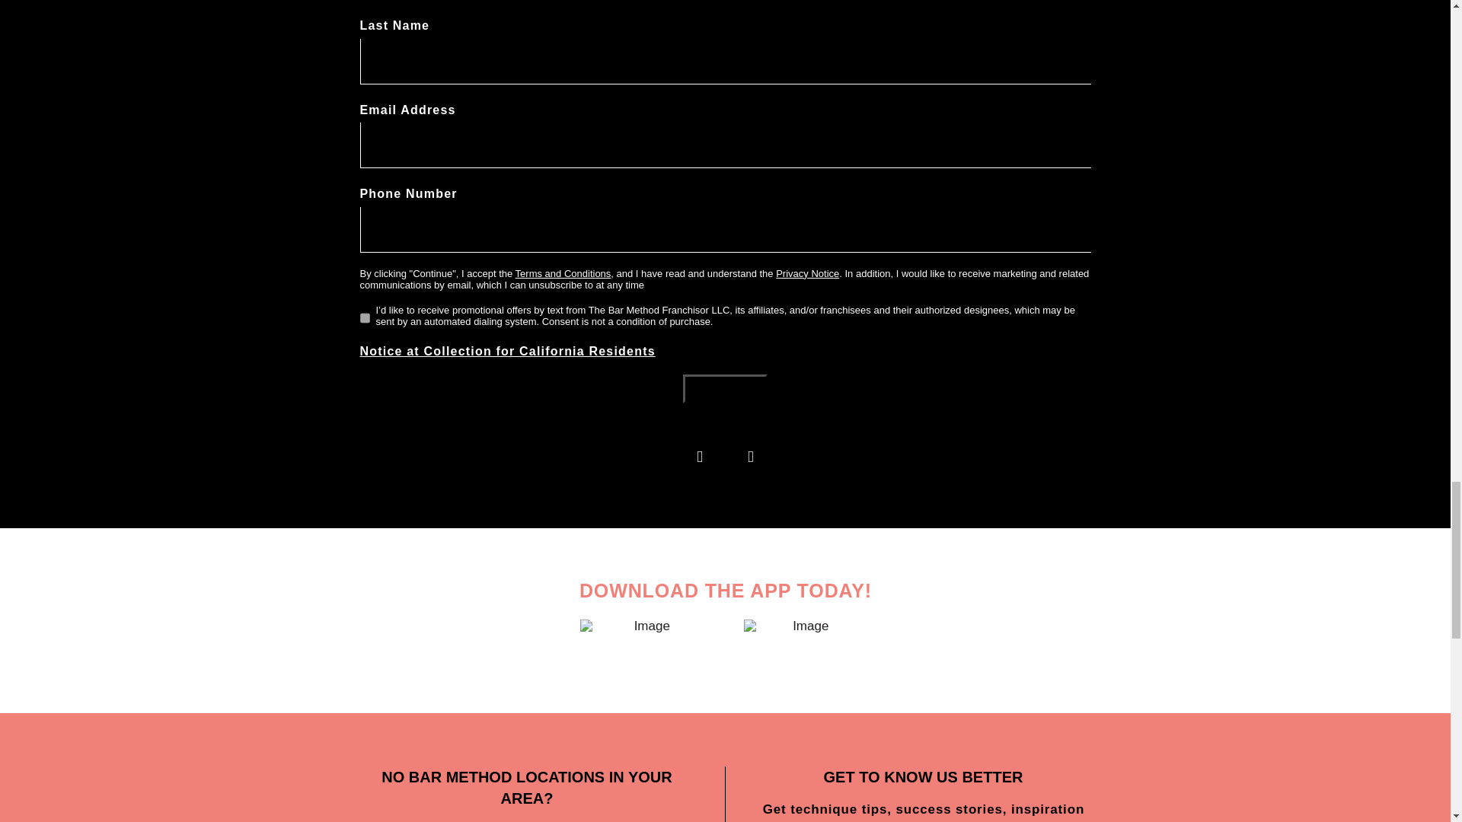  Describe the element at coordinates (725, 390) in the screenshot. I see `SUBSCRIBE` at that location.